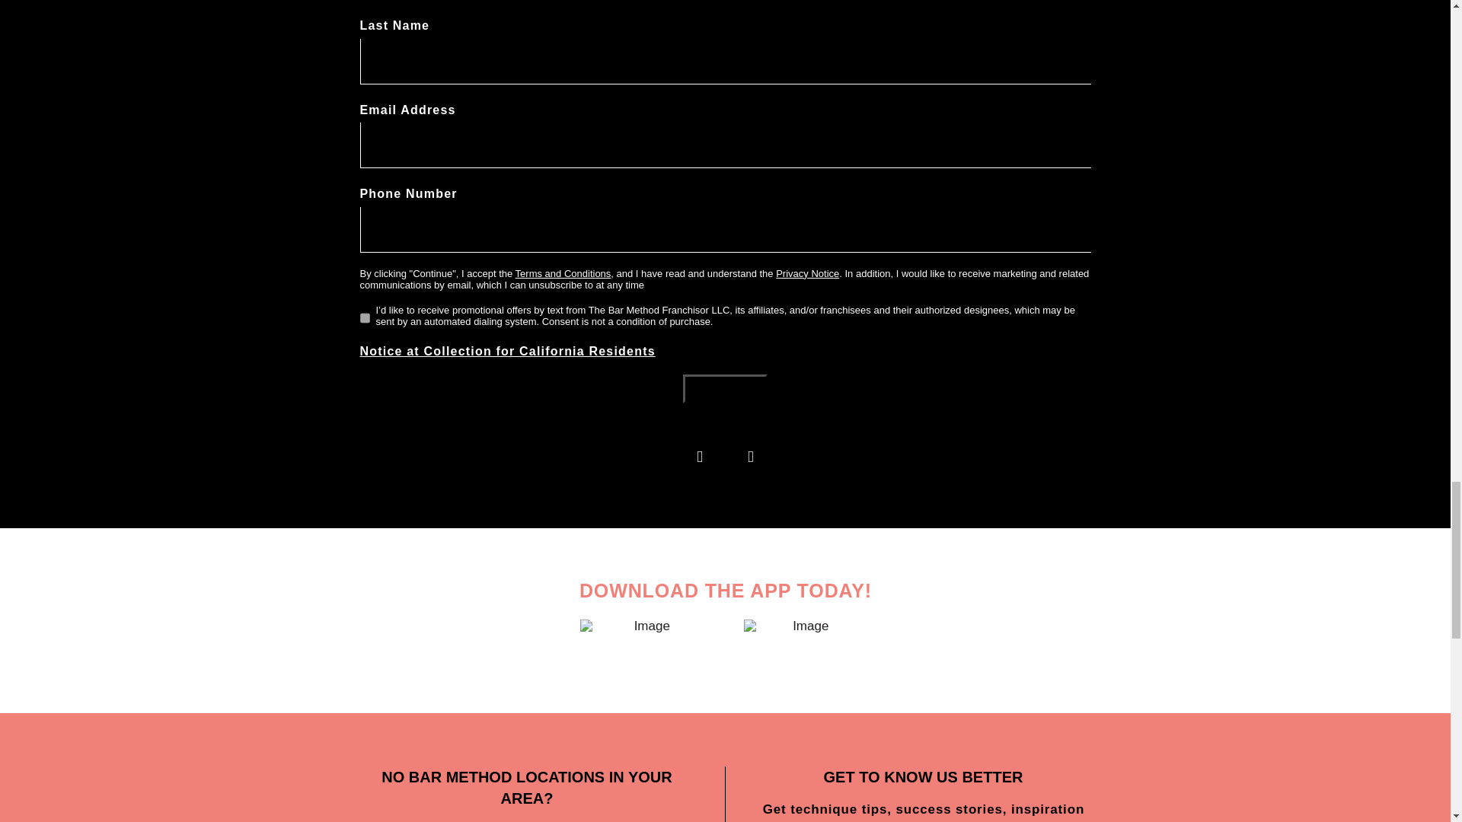  Describe the element at coordinates (725, 390) in the screenshot. I see `SUBSCRIBE` at that location.